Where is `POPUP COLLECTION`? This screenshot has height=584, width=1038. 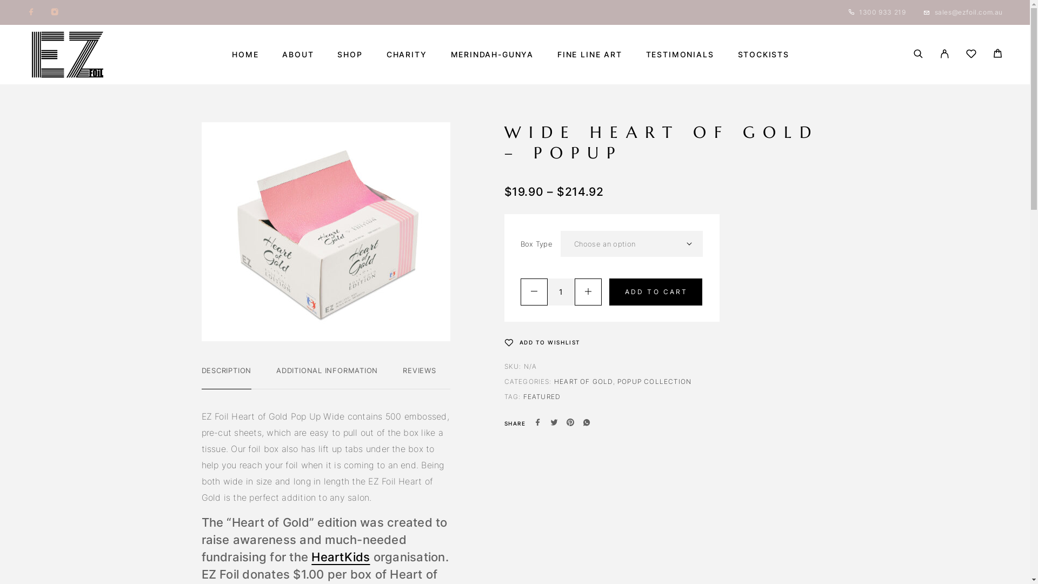
POPUP COLLECTION is located at coordinates (654, 382).